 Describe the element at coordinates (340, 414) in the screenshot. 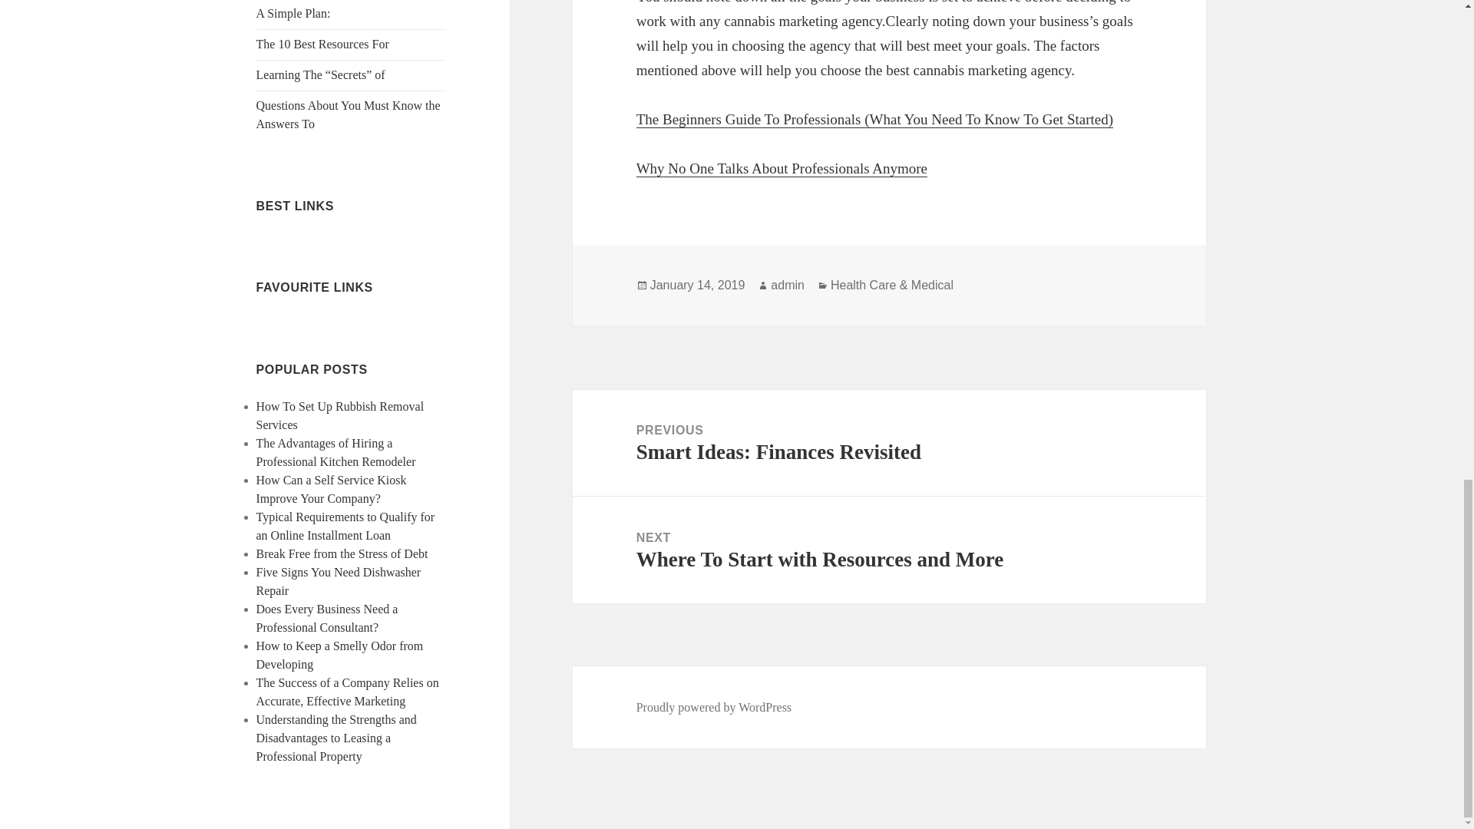

I see `How To Set Up Rubbish Removal Services` at that location.